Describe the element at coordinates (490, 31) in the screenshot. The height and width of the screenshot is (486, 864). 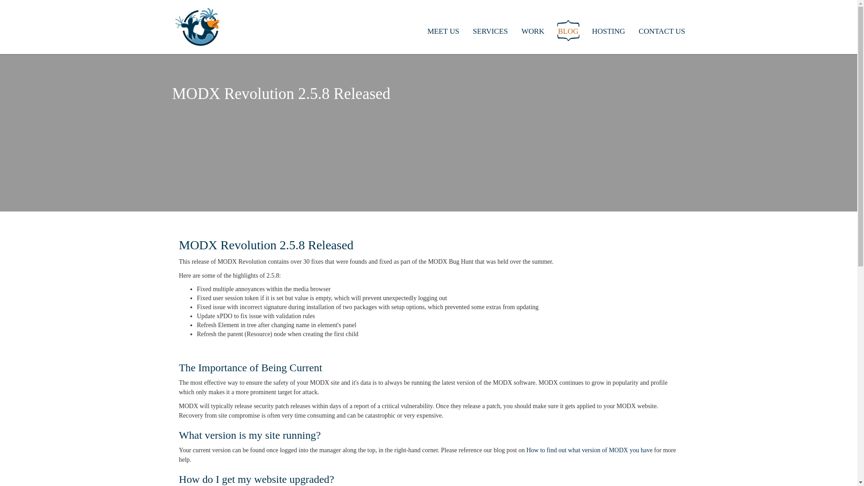
I see `SERVICES` at that location.